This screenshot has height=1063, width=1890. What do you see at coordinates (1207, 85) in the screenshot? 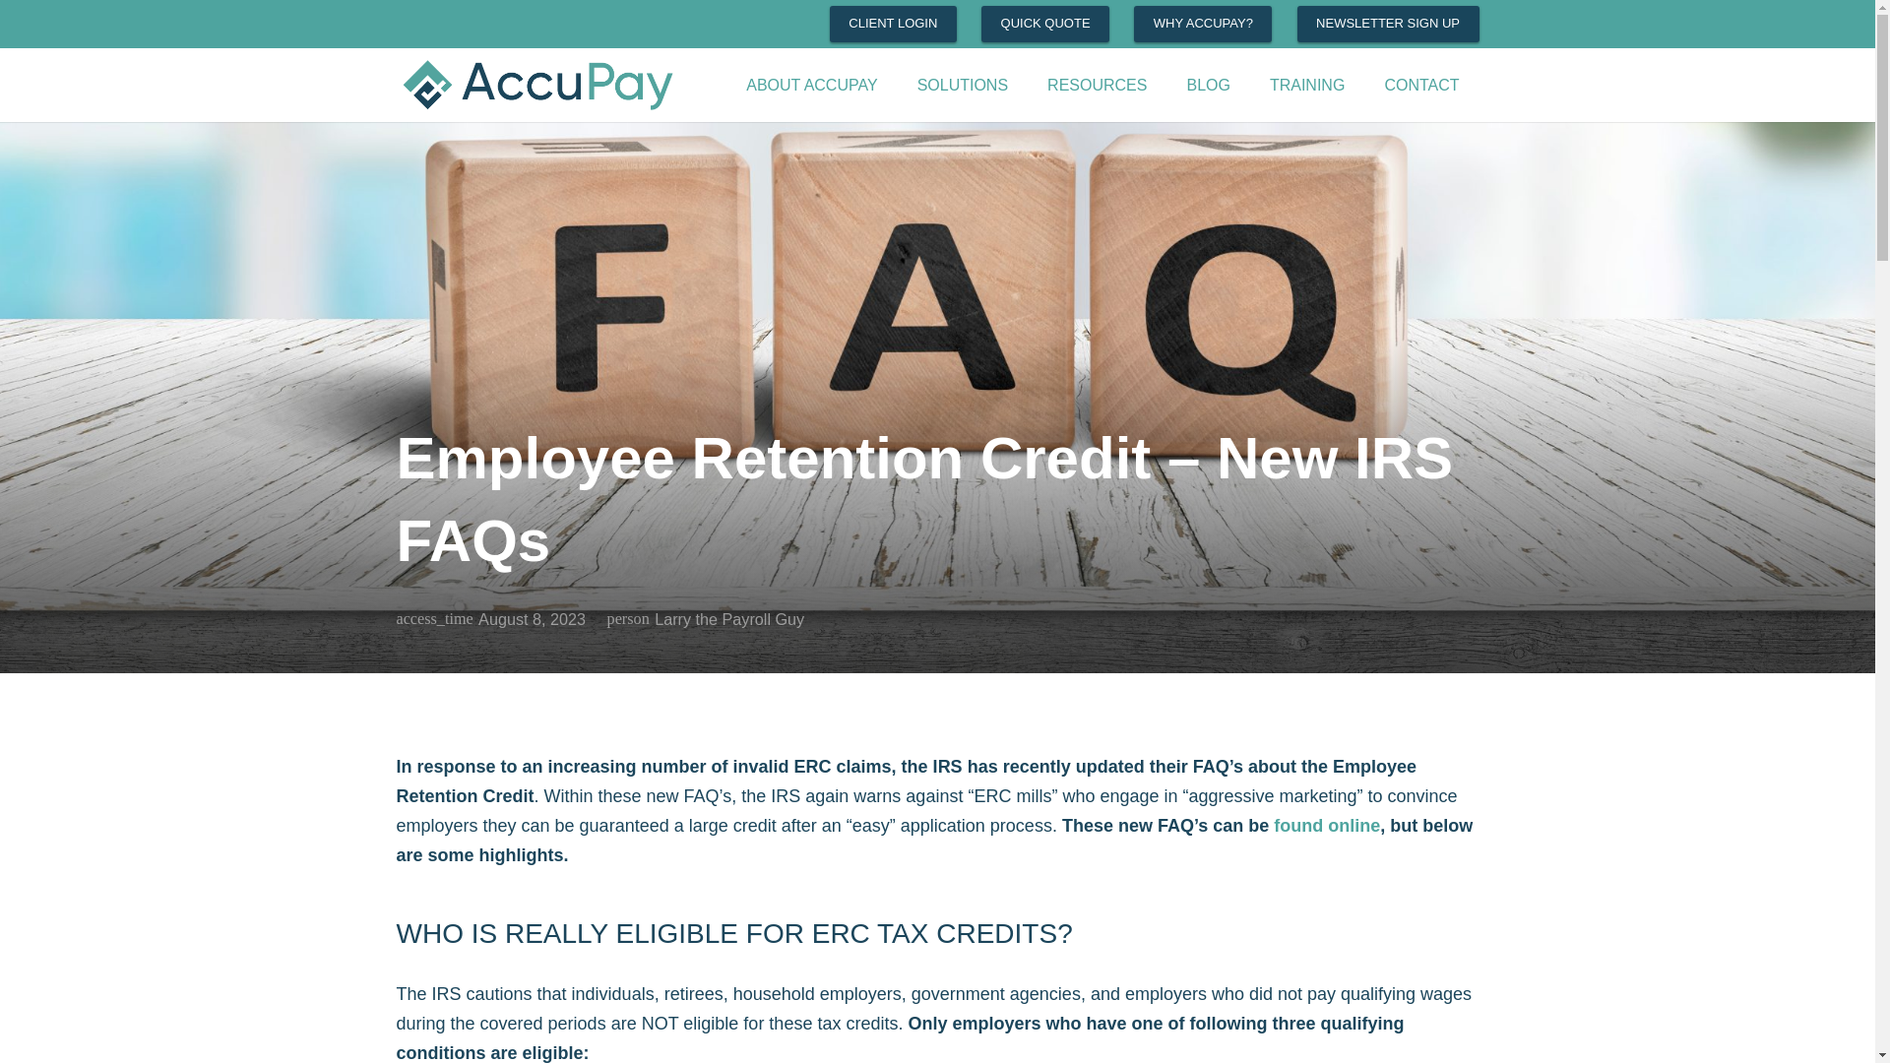
I see `BLOG` at bounding box center [1207, 85].